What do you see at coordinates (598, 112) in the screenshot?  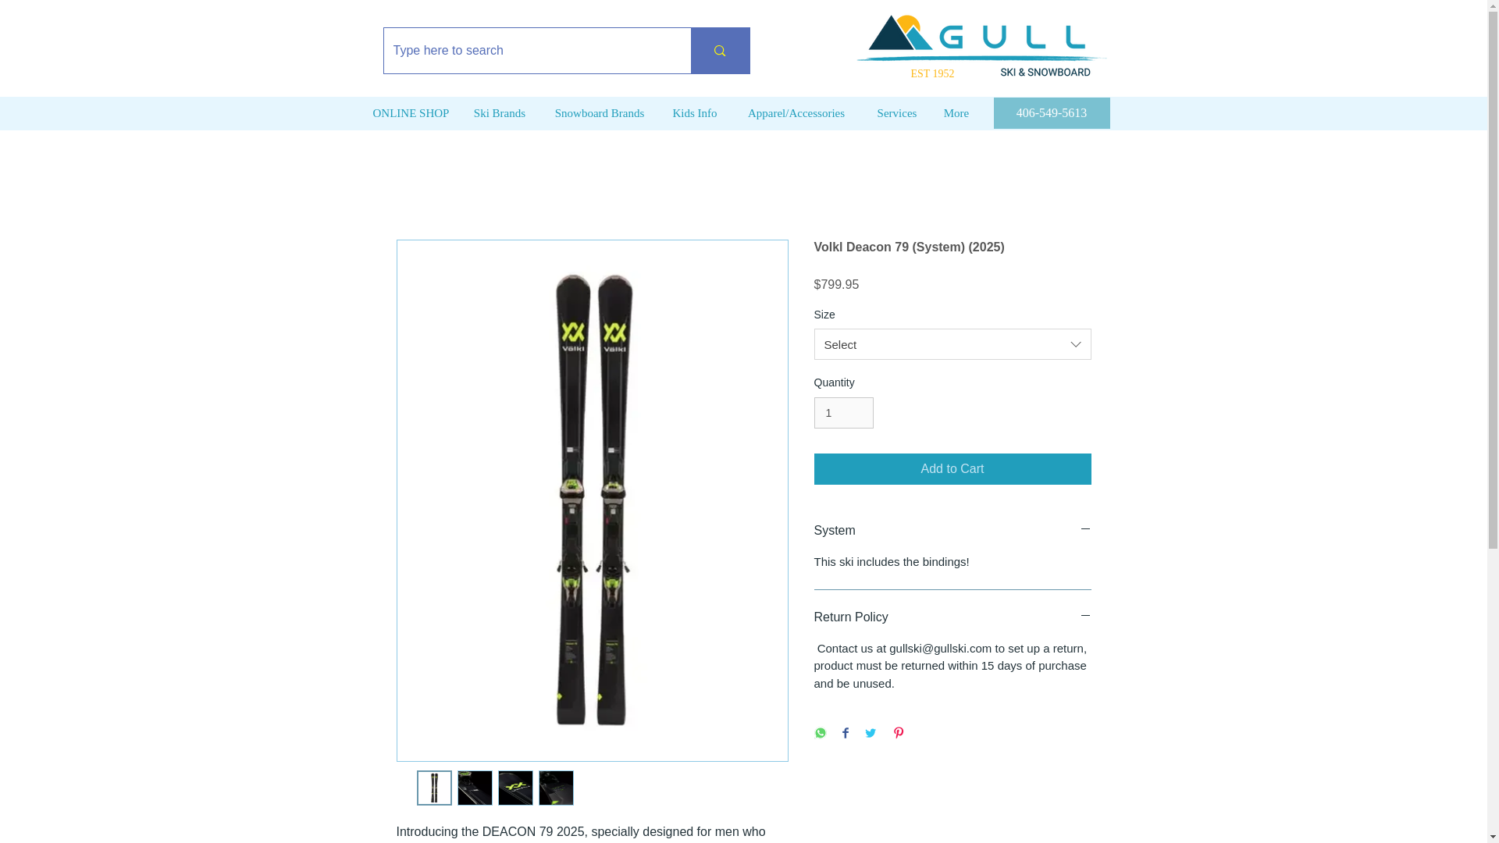 I see `Snowboard Brands` at bounding box center [598, 112].